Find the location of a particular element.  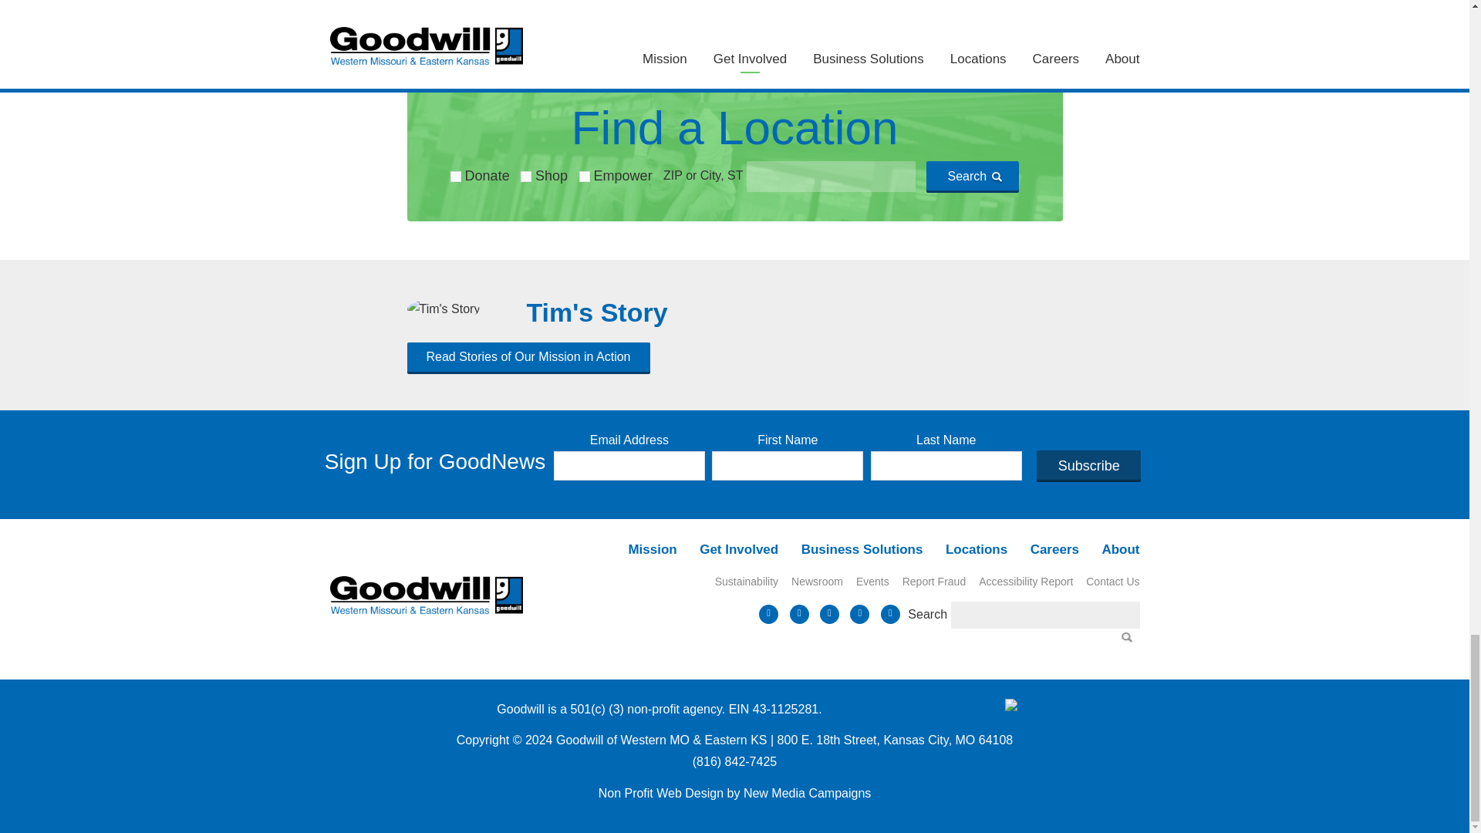

Search is located at coordinates (972, 176).